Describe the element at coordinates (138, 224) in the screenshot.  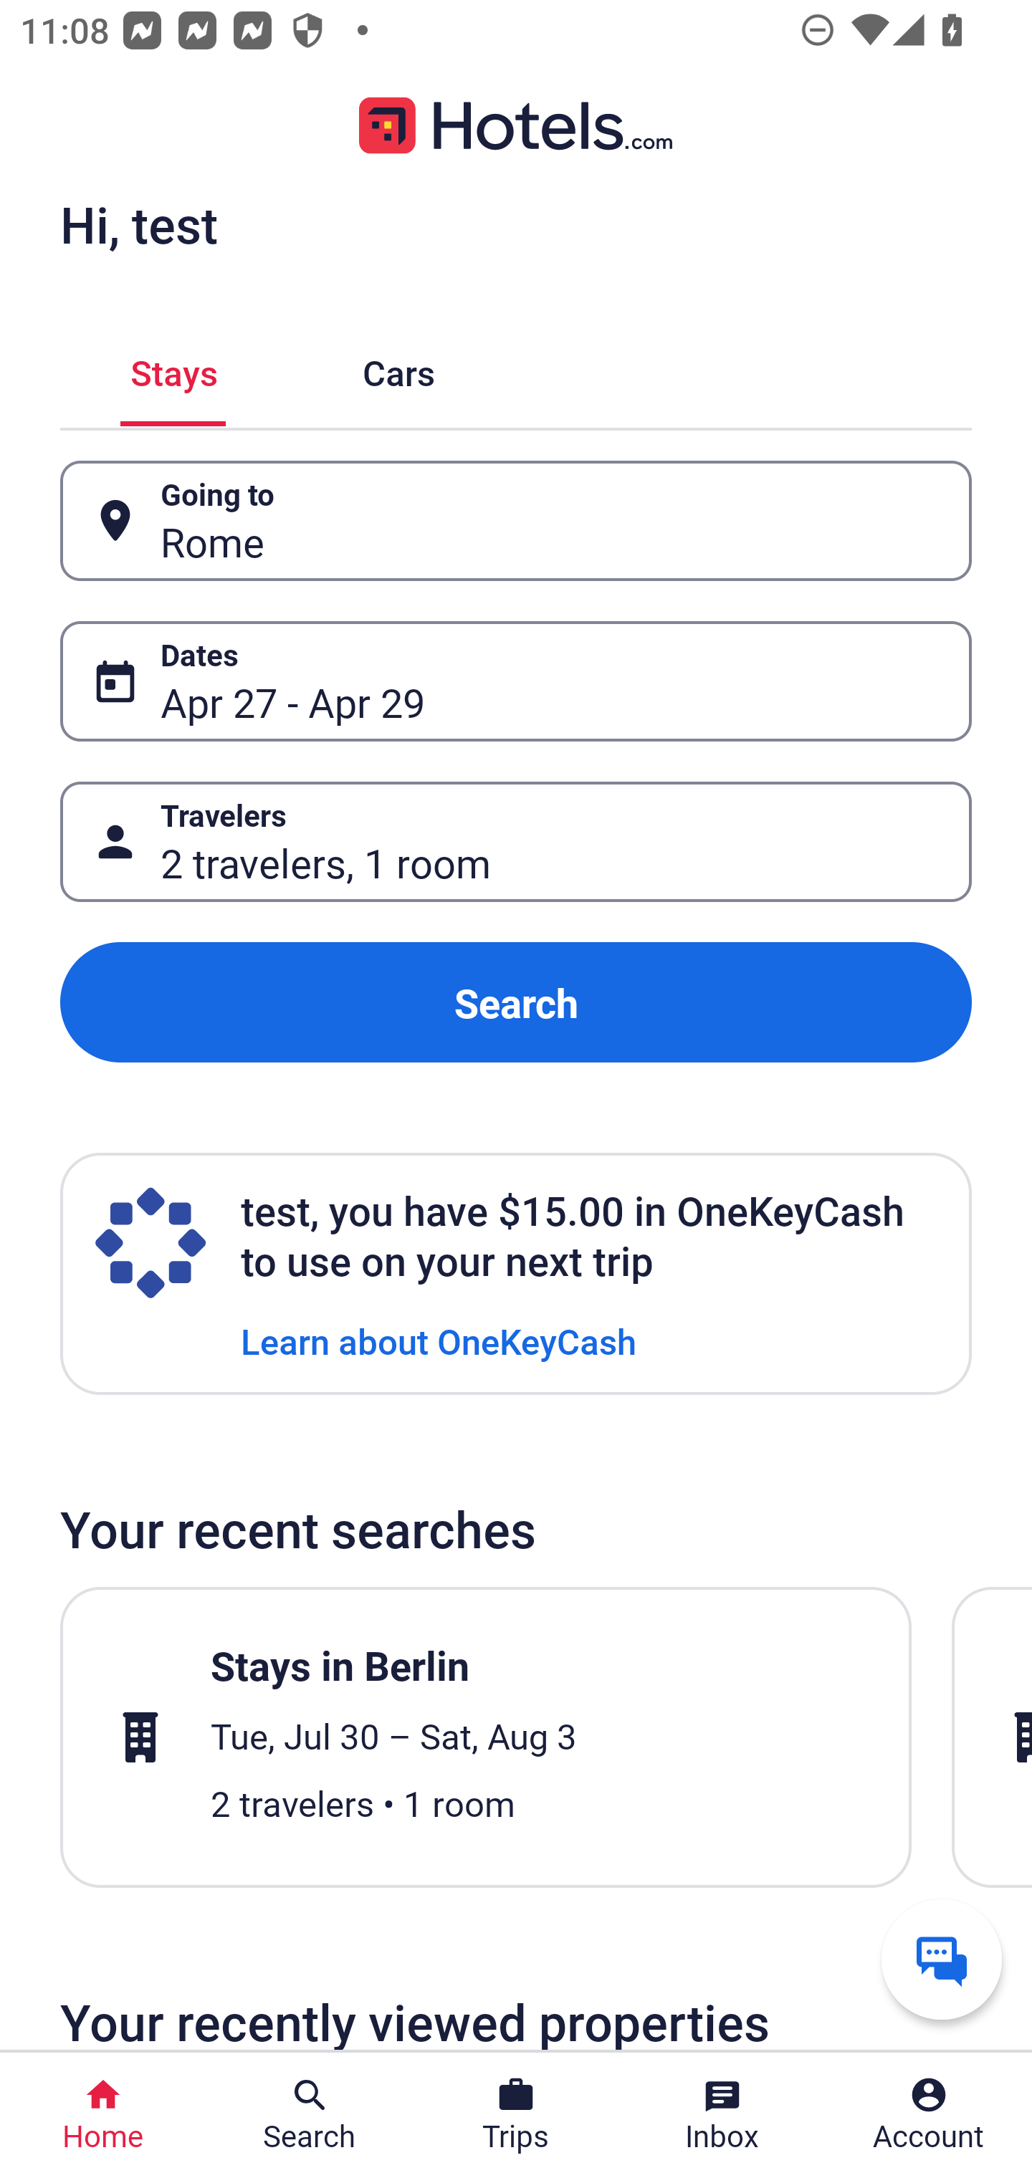
I see `Hi, test` at that location.